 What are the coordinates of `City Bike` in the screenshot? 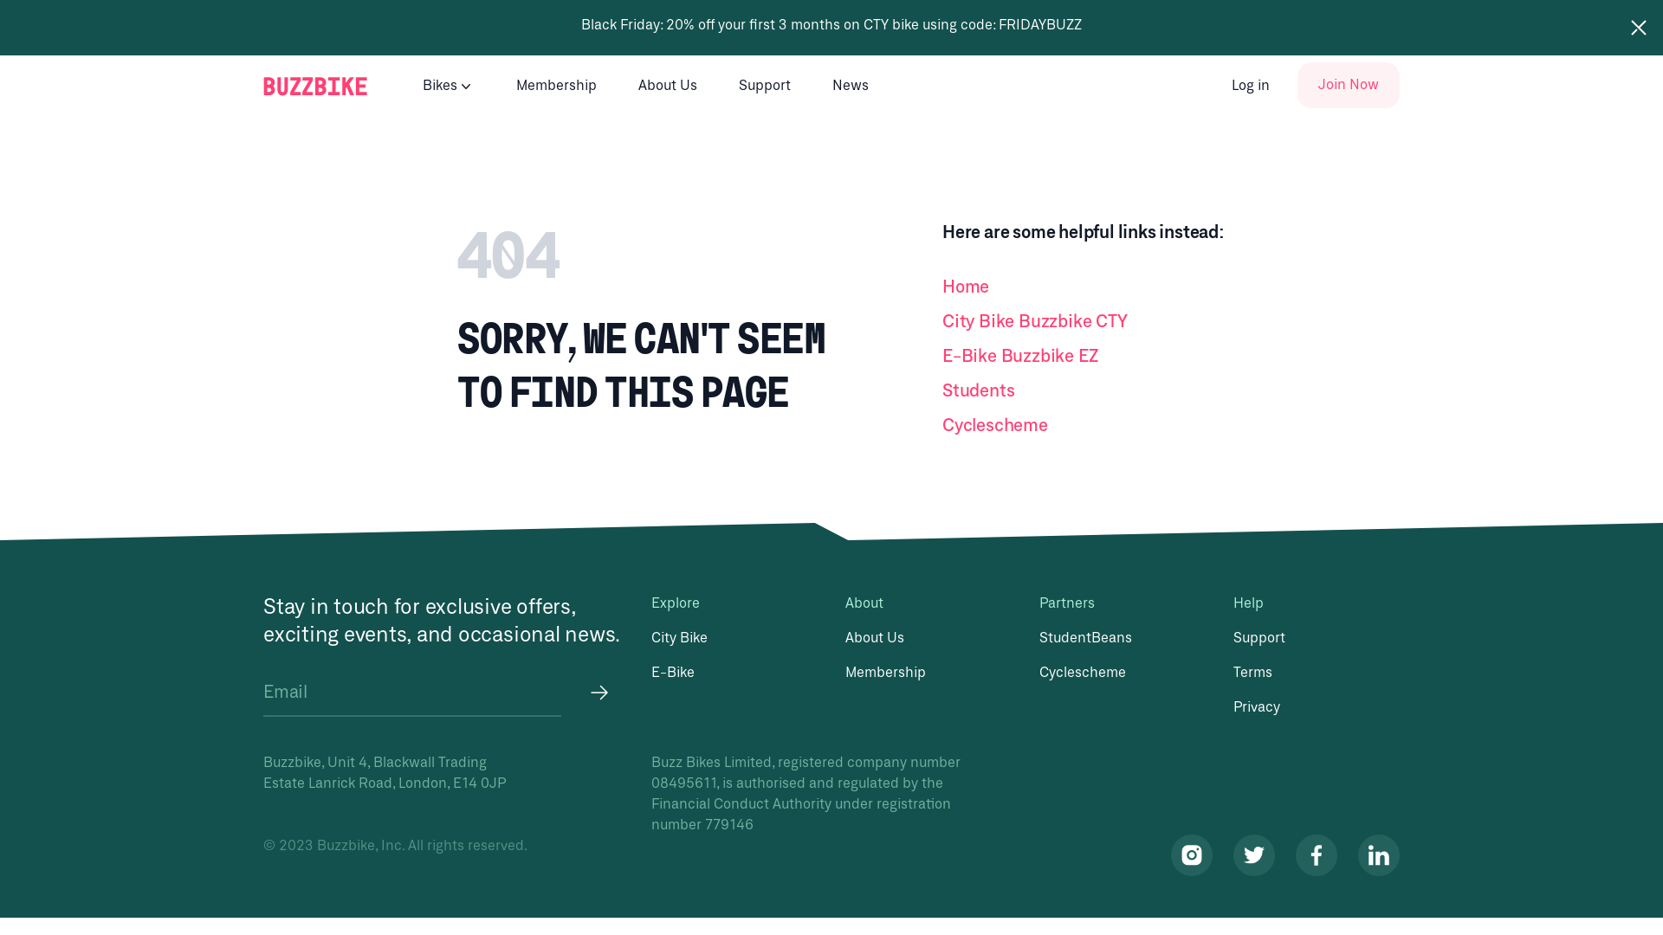 It's located at (679, 637).